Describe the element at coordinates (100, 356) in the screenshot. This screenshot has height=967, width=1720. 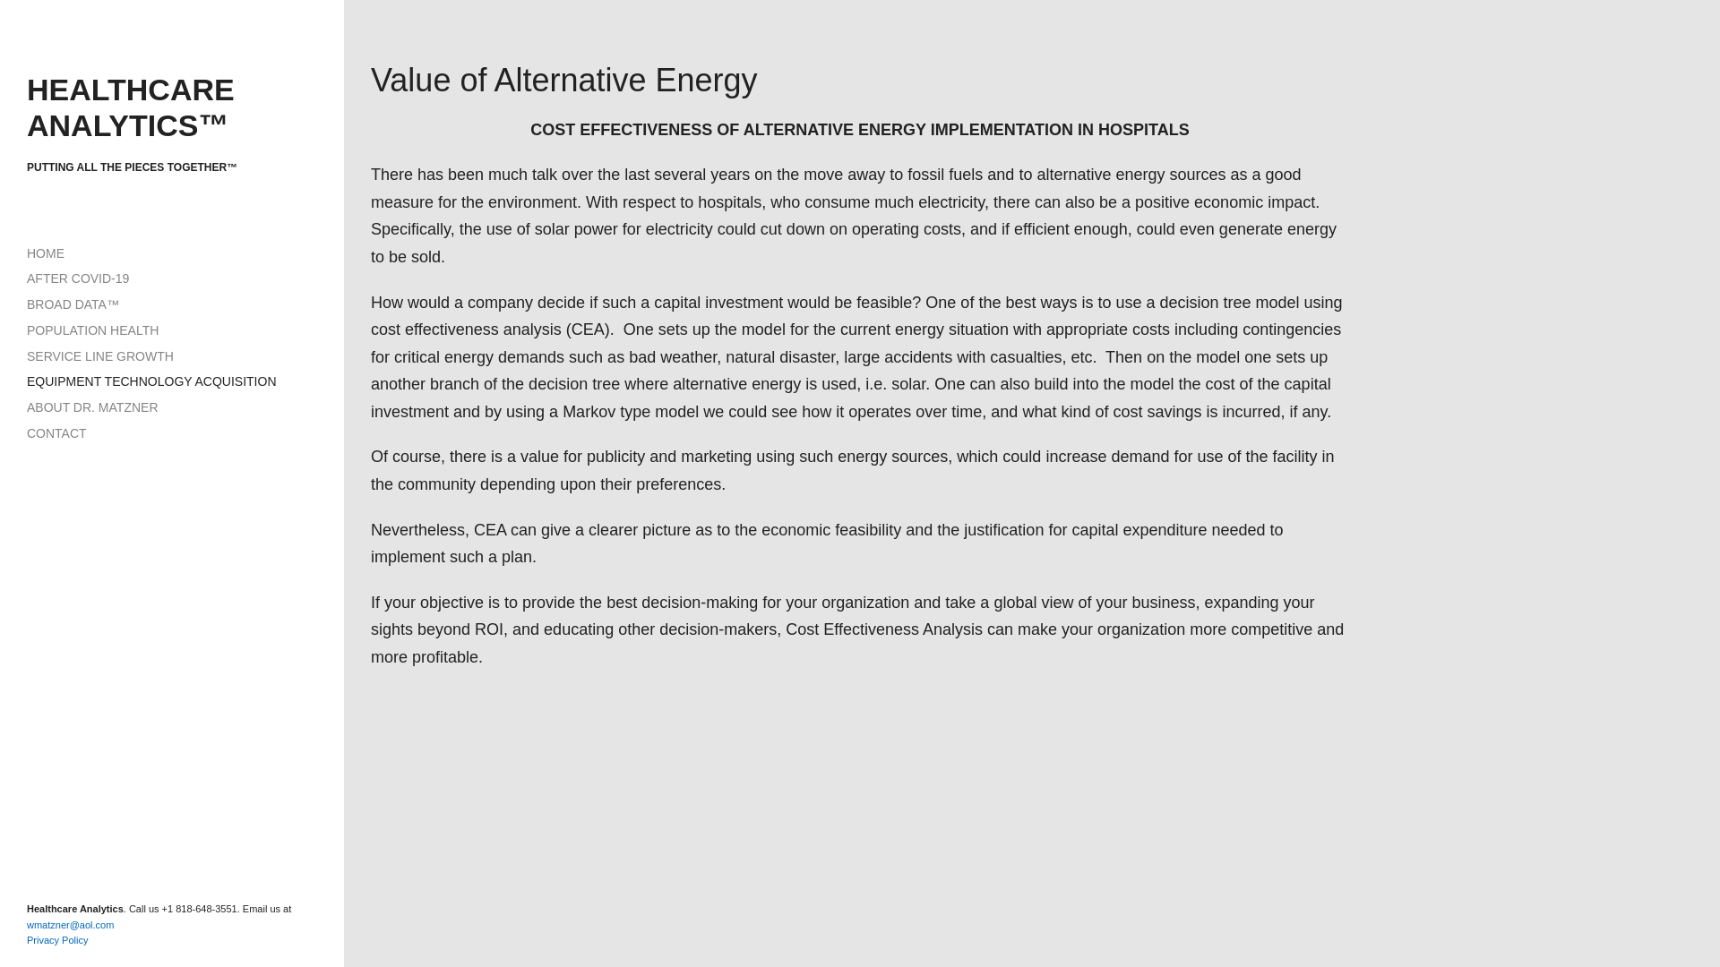
I see `SERVICE LINE GROWTH` at that location.